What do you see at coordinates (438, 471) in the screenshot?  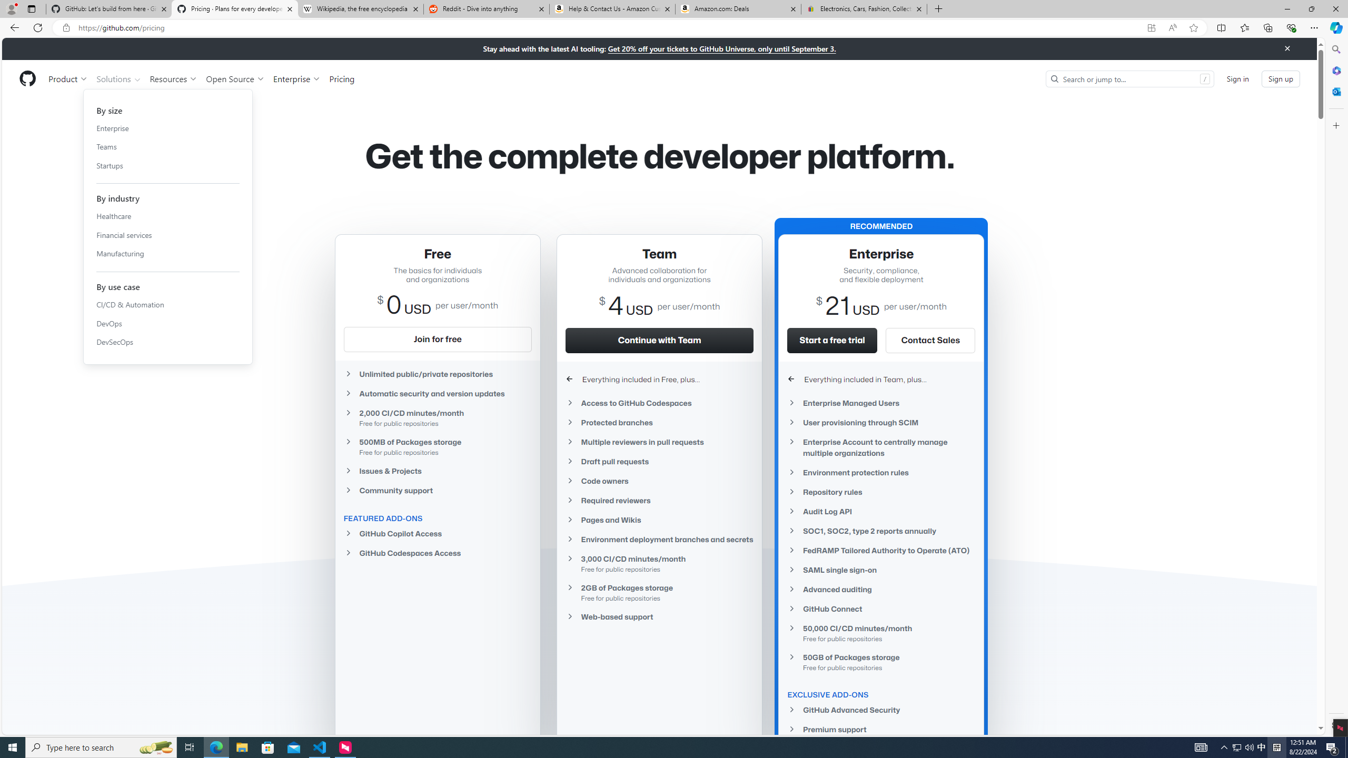 I see `Issues & Projects` at bounding box center [438, 471].